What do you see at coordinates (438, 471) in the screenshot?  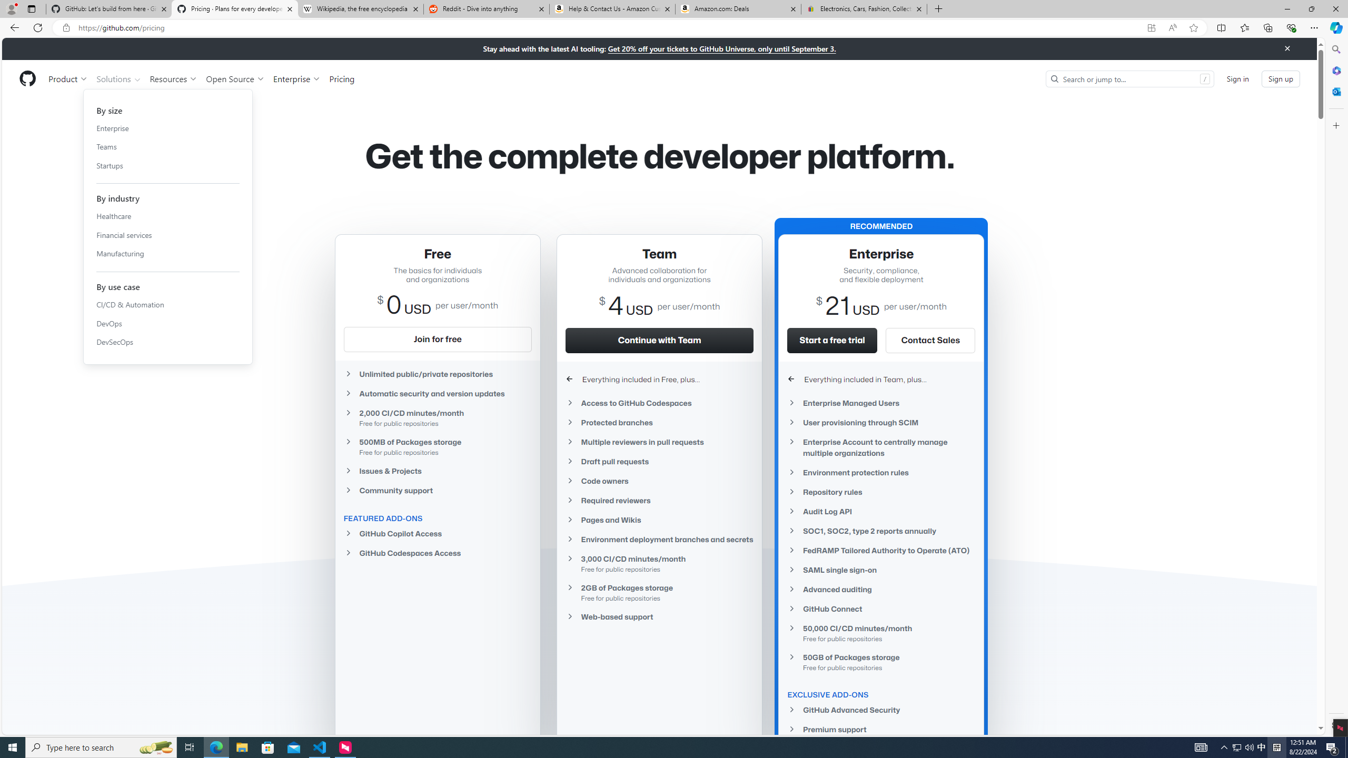 I see `Issues & Projects` at bounding box center [438, 471].